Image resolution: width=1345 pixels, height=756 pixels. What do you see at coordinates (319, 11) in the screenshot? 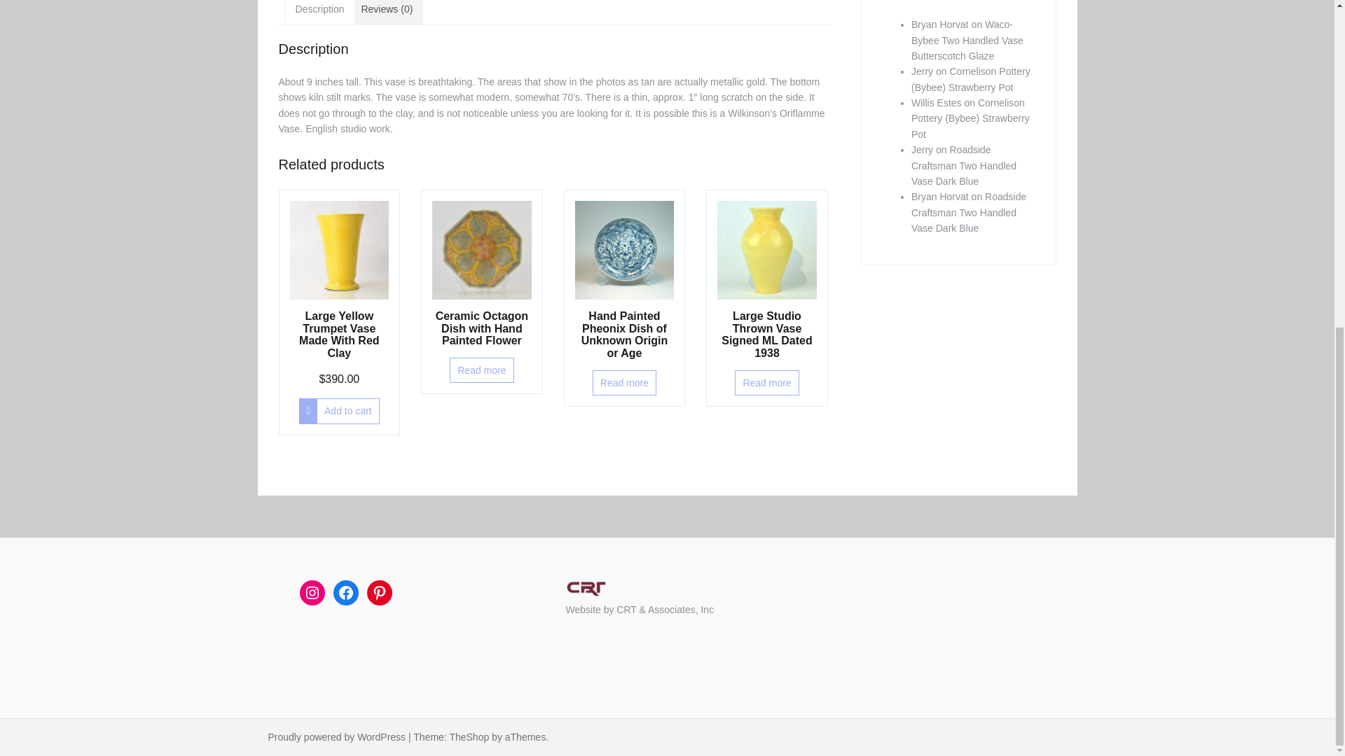
I see `Description` at bounding box center [319, 11].